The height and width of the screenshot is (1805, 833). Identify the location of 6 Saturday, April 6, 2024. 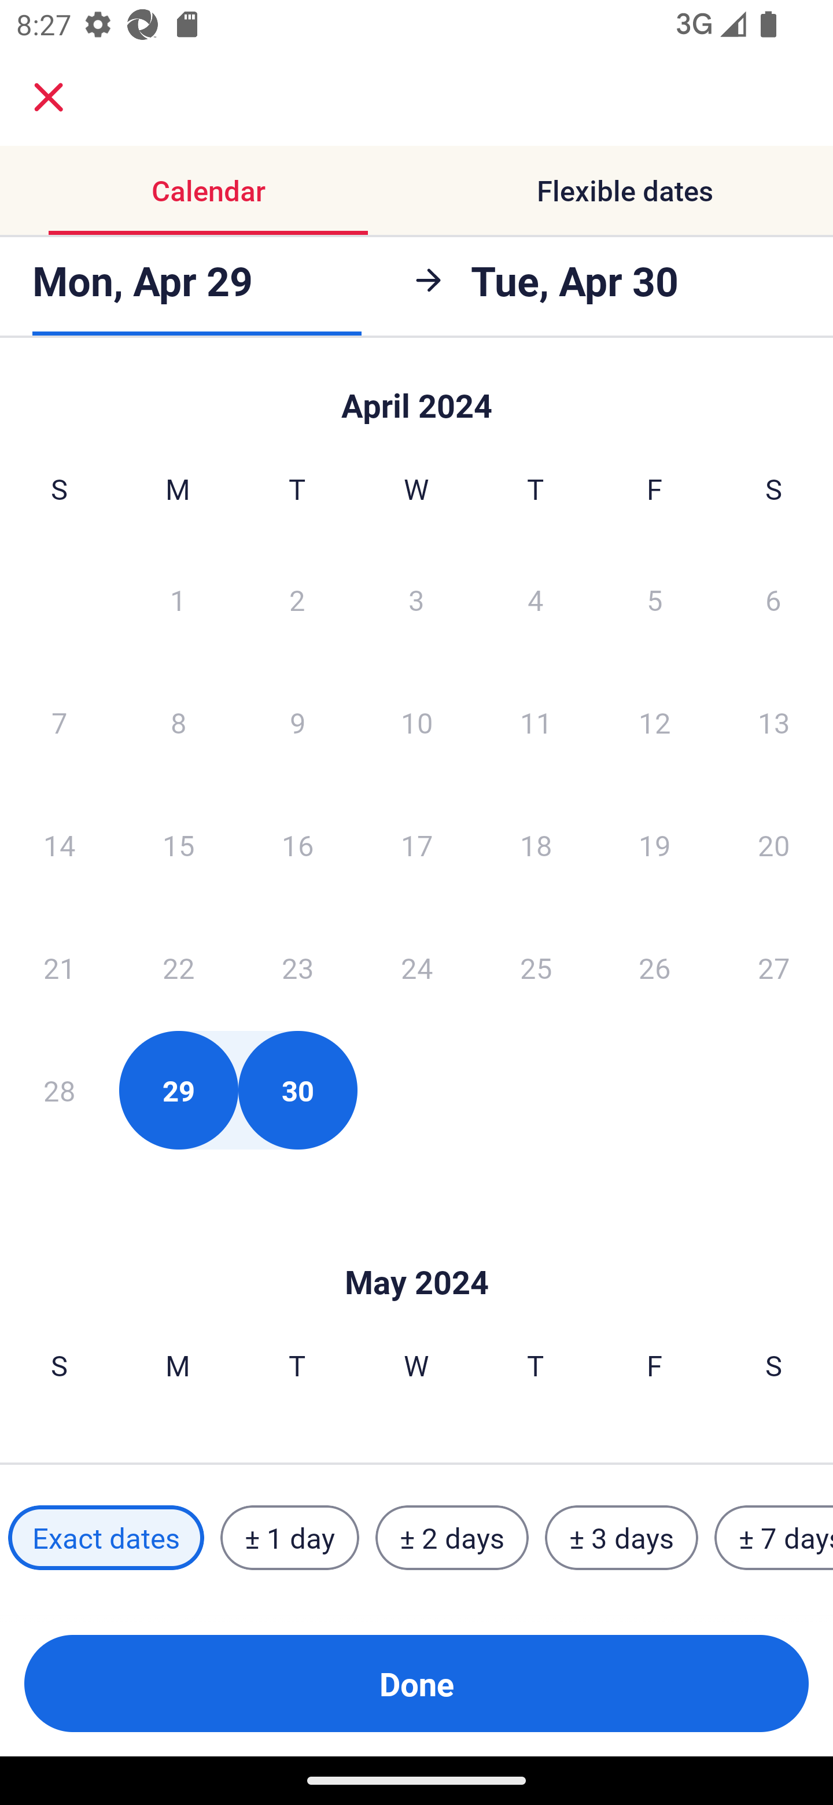
(773, 599).